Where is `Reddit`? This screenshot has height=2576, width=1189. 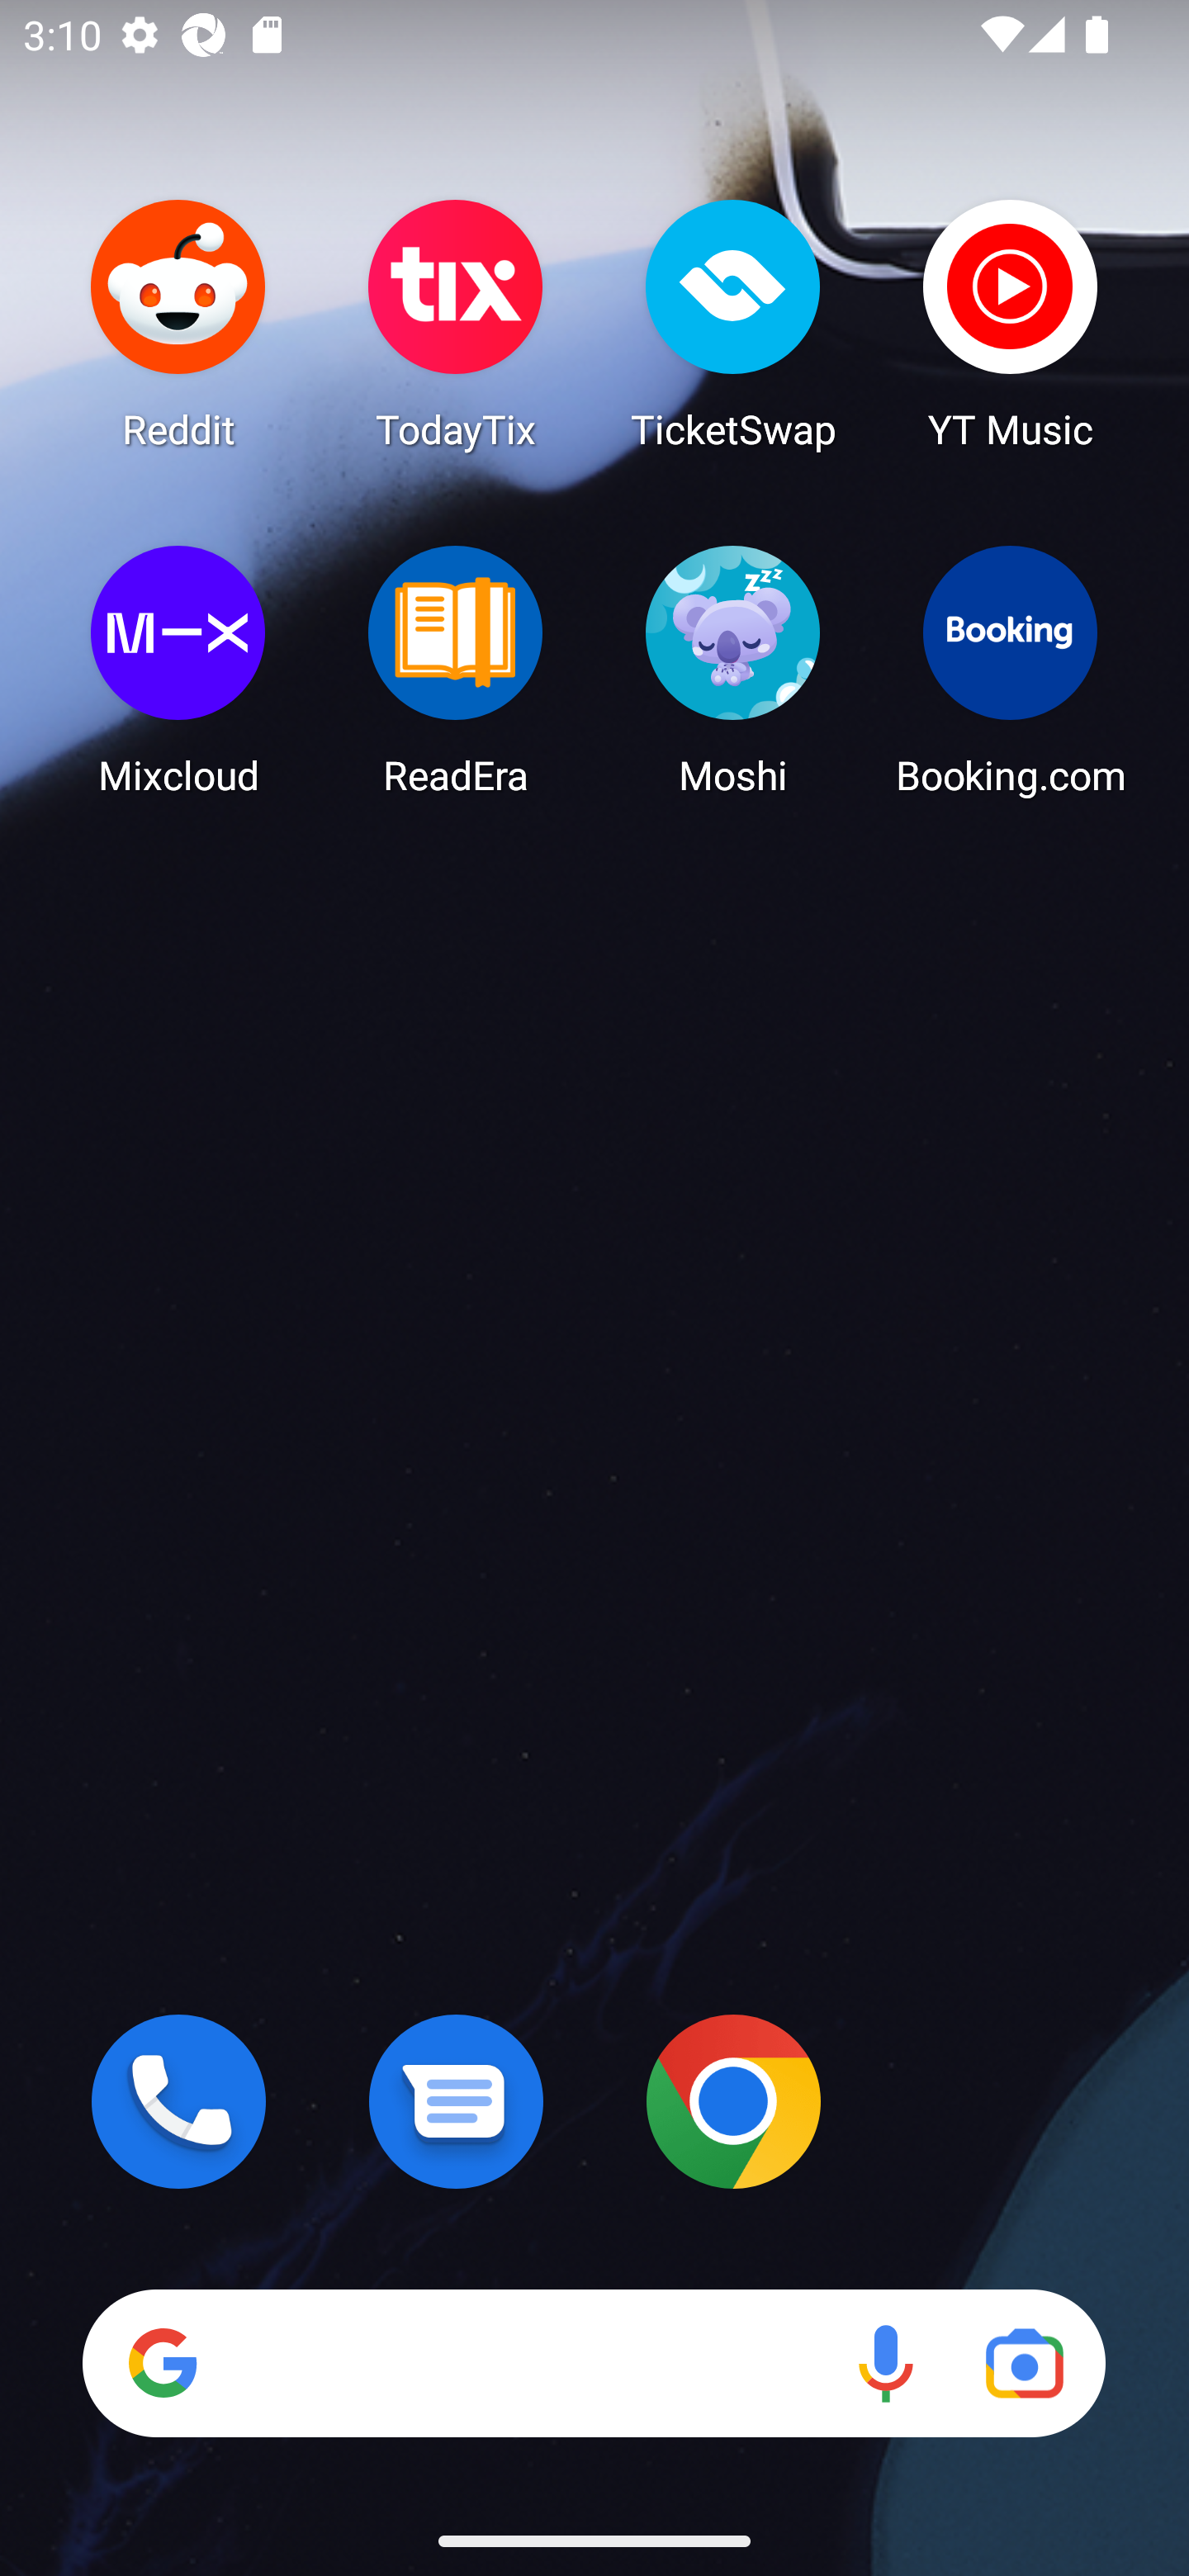 Reddit is located at coordinates (178, 324).